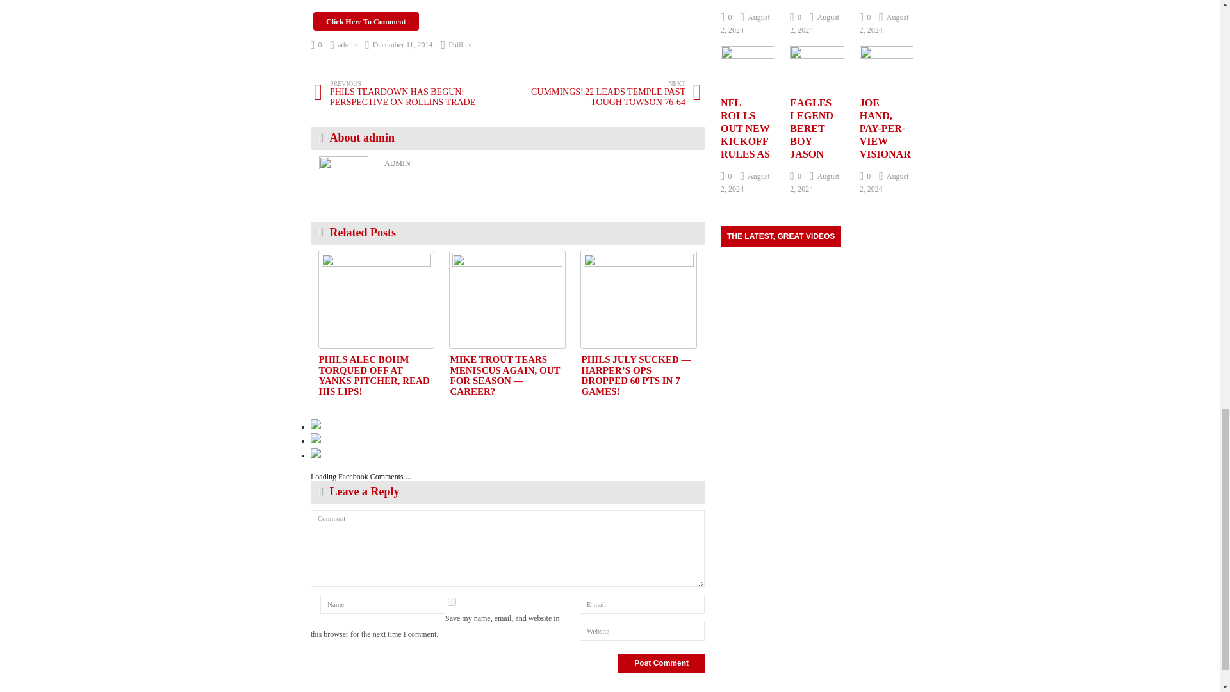 The image size is (1230, 692). I want to click on Phillies, so click(460, 44).